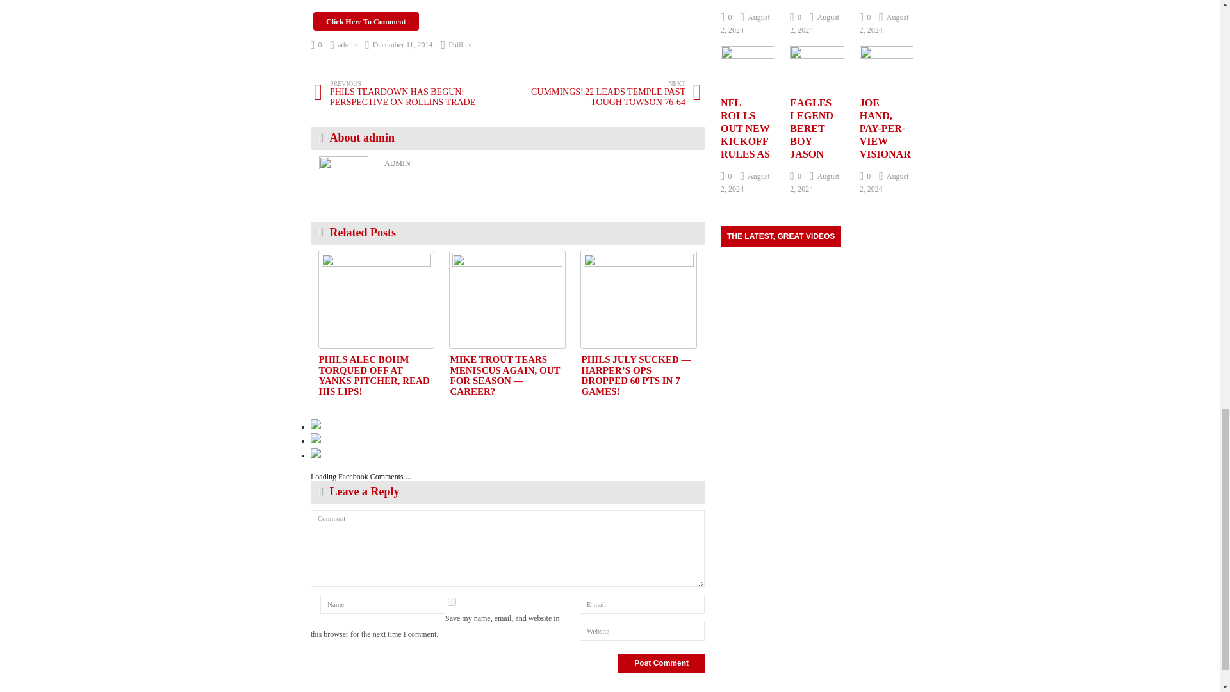 The image size is (1230, 692). I want to click on Phillies, so click(460, 44).